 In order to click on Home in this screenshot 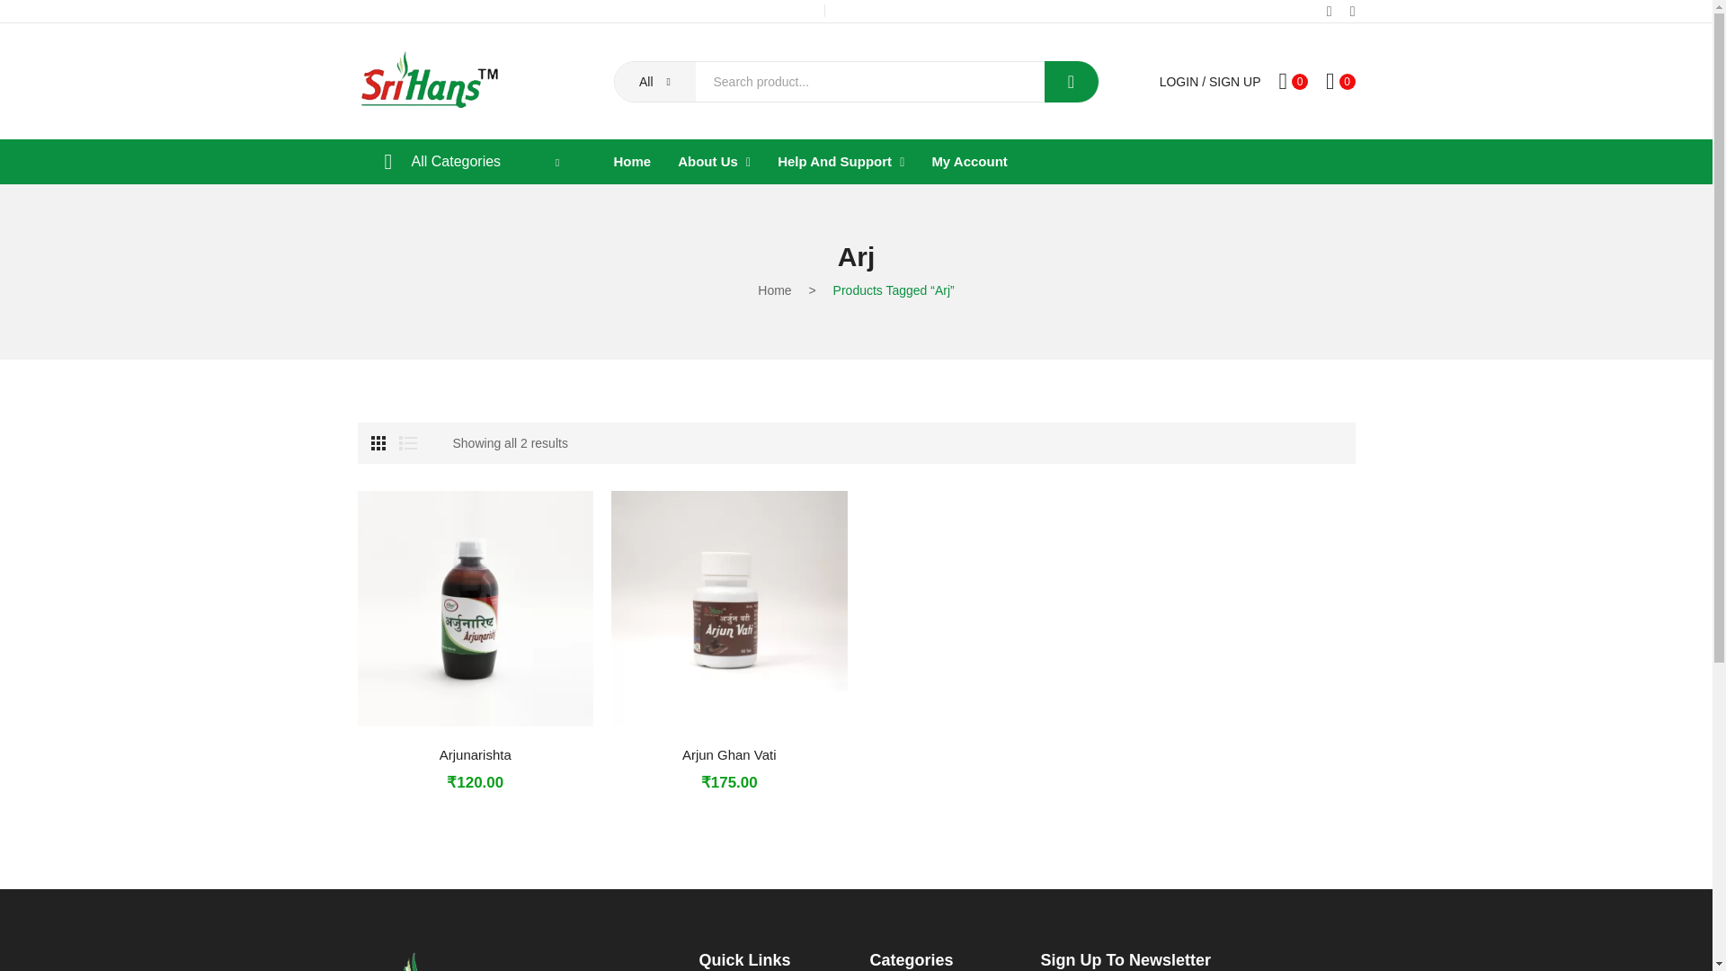, I will do `click(631, 162)`.